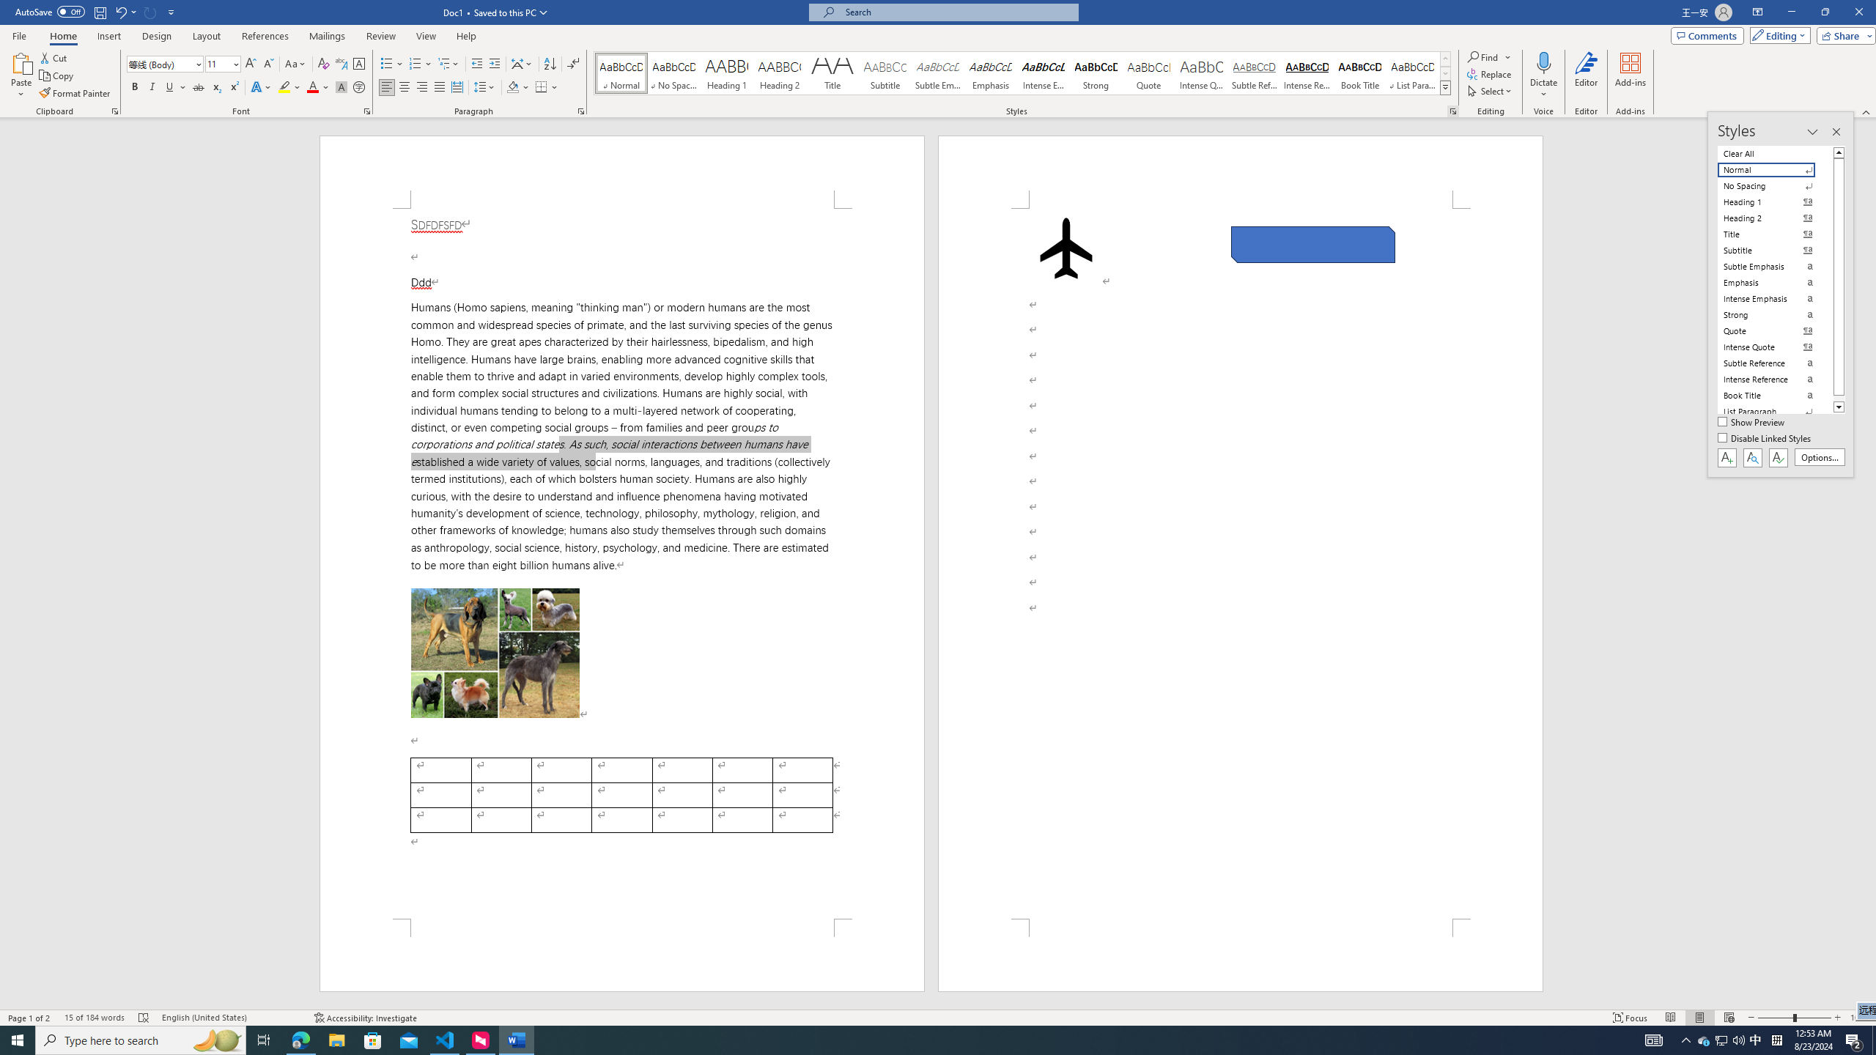 The height and width of the screenshot is (1055, 1876). Describe the element at coordinates (1445, 59) in the screenshot. I see `Row up` at that location.